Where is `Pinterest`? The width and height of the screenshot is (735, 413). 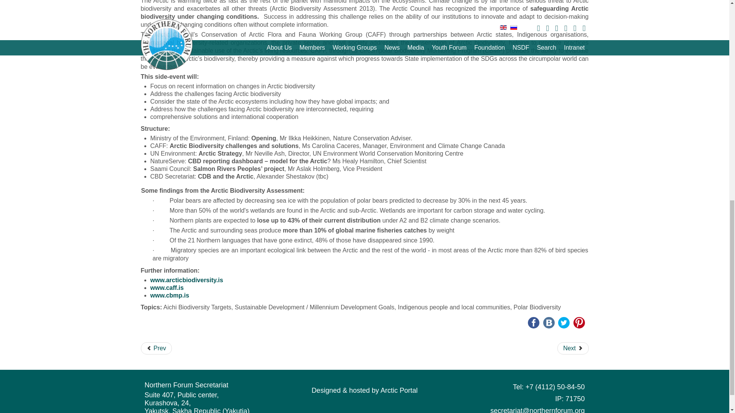
Pinterest is located at coordinates (579, 322).